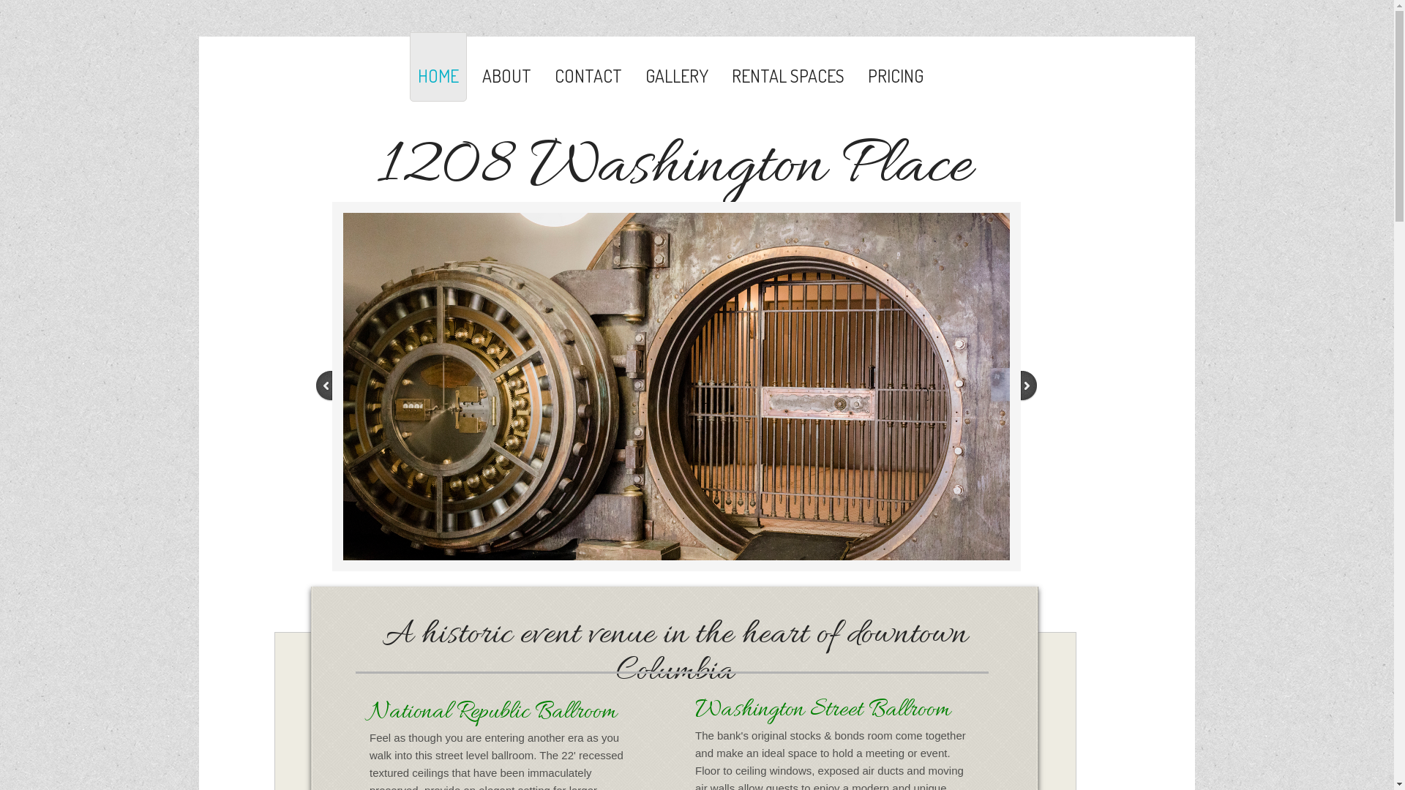 The width and height of the screenshot is (1405, 790). What do you see at coordinates (588, 67) in the screenshot?
I see `CONTACT` at bounding box center [588, 67].